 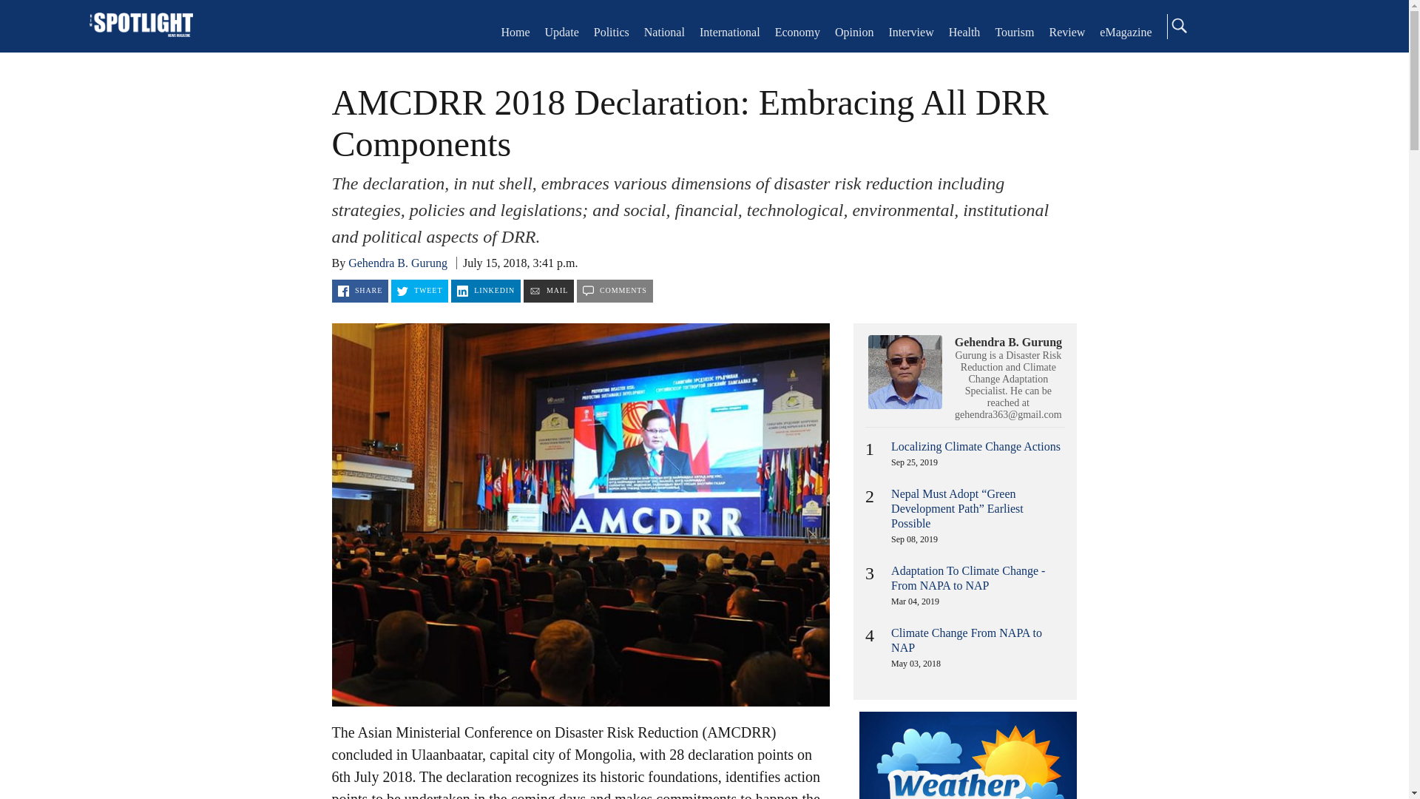 I want to click on Search, so click(x=1178, y=25).